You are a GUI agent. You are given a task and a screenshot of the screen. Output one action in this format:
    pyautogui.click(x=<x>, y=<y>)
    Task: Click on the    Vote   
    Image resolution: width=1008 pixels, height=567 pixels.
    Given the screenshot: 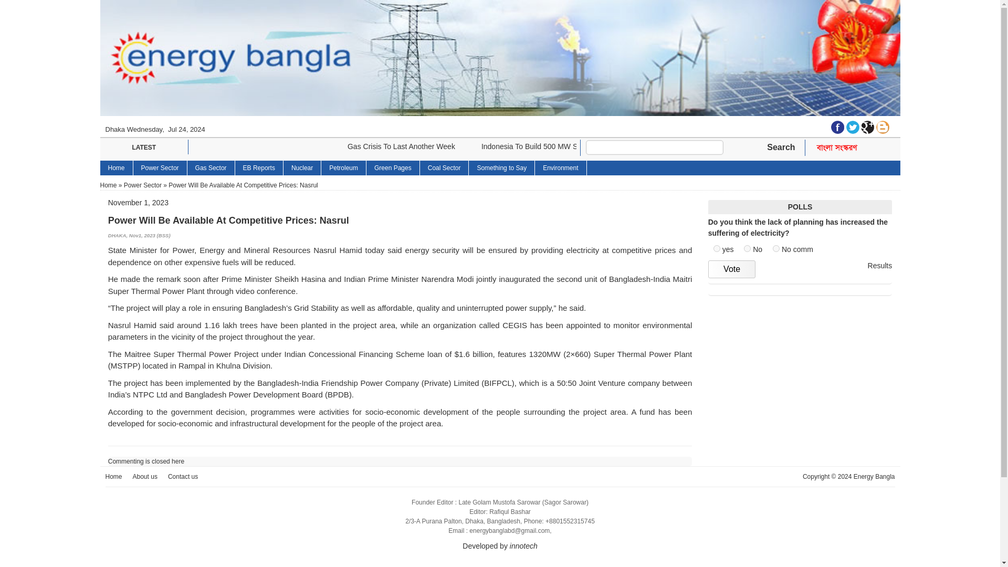 What is the action you would take?
    pyautogui.click(x=732, y=269)
    